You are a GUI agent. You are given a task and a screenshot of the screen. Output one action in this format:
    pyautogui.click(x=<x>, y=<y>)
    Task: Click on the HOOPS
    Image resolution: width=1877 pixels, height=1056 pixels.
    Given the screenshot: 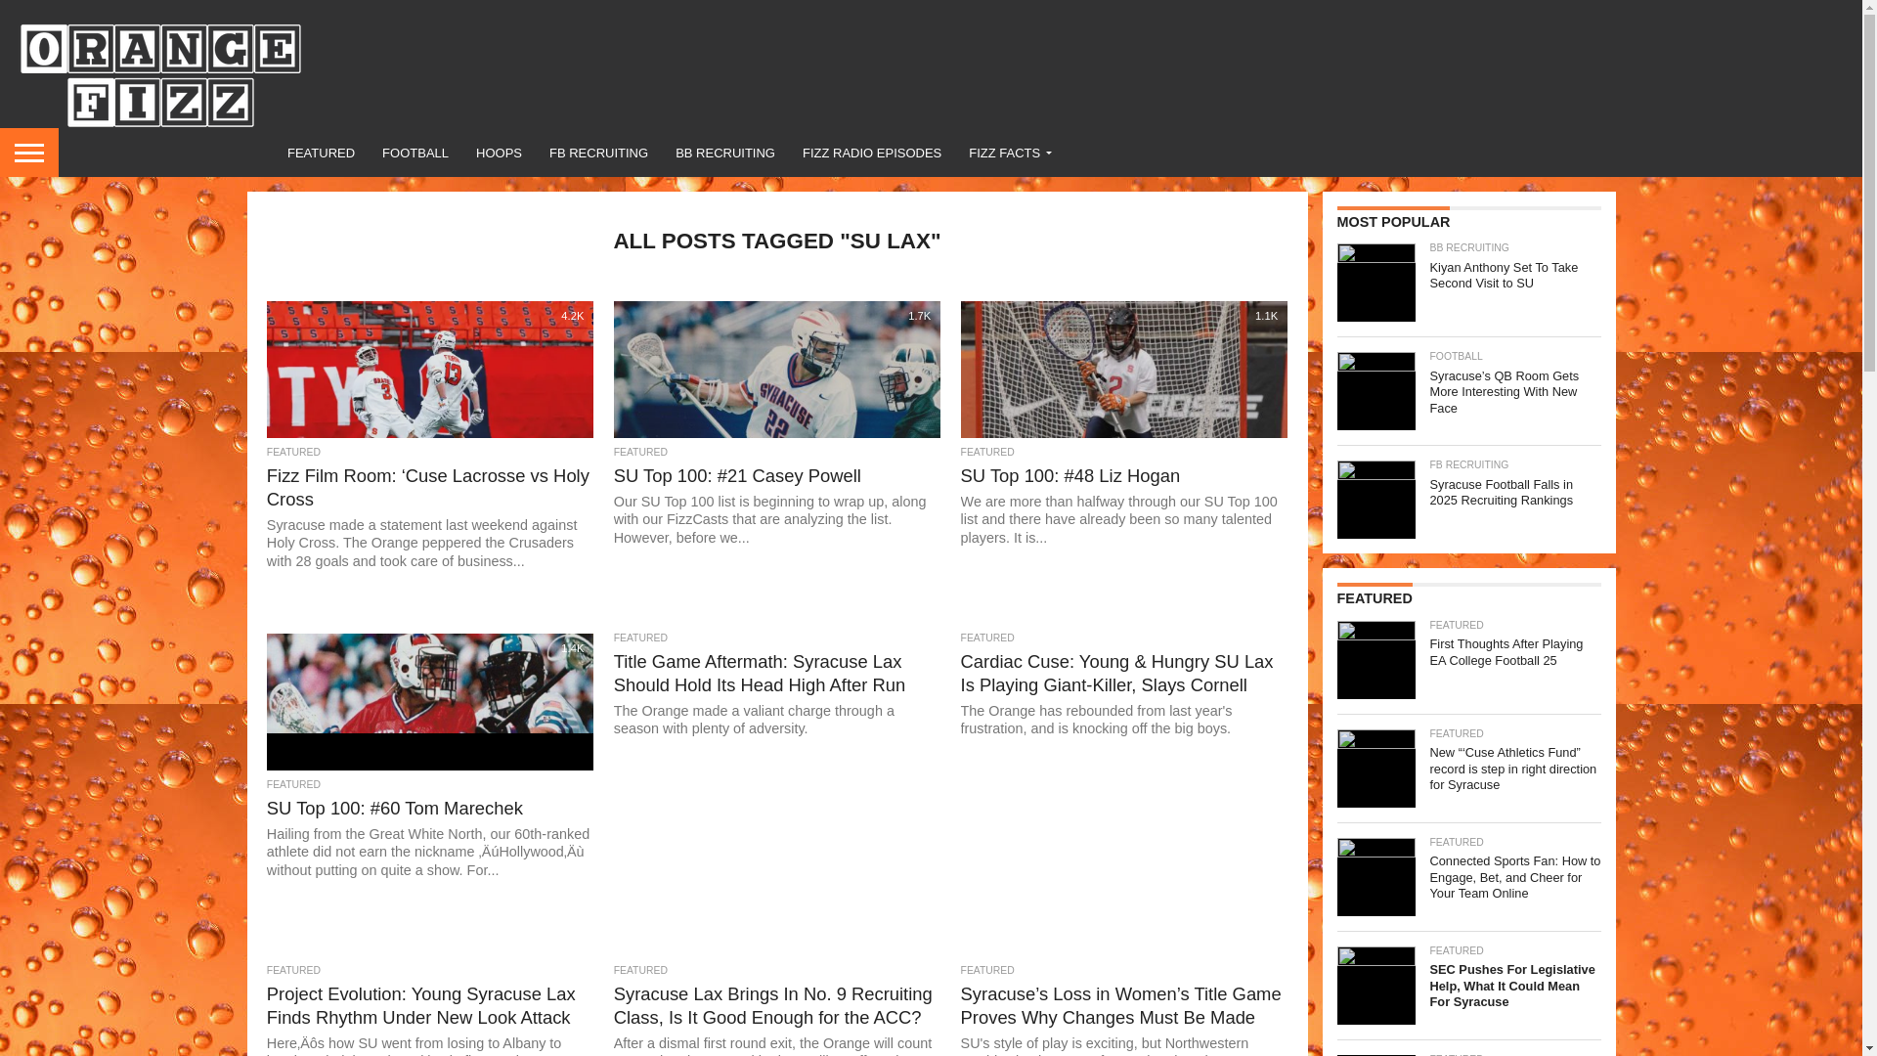 What is the action you would take?
    pyautogui.click(x=499, y=153)
    